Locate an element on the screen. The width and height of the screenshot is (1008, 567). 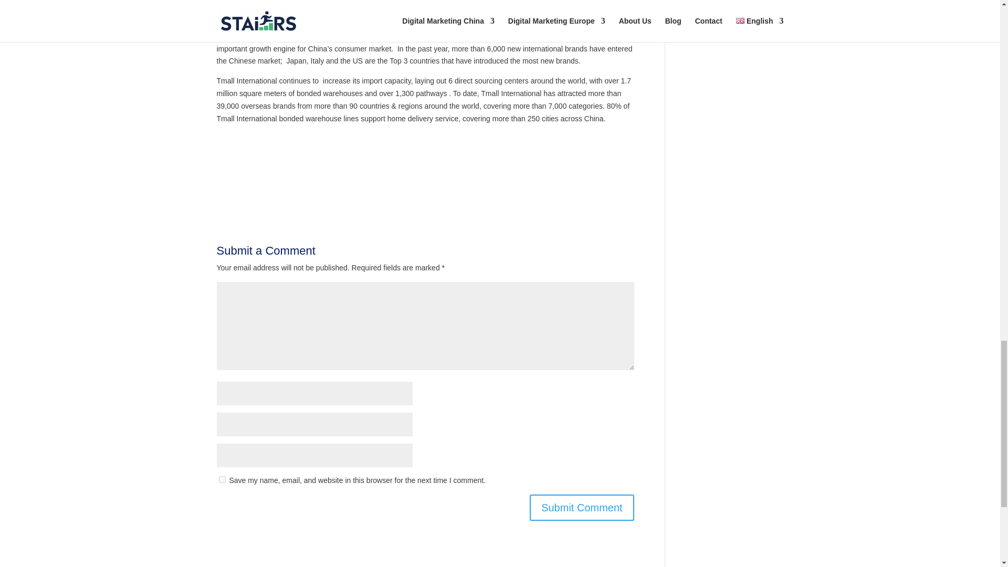
yes is located at coordinates (222, 480).